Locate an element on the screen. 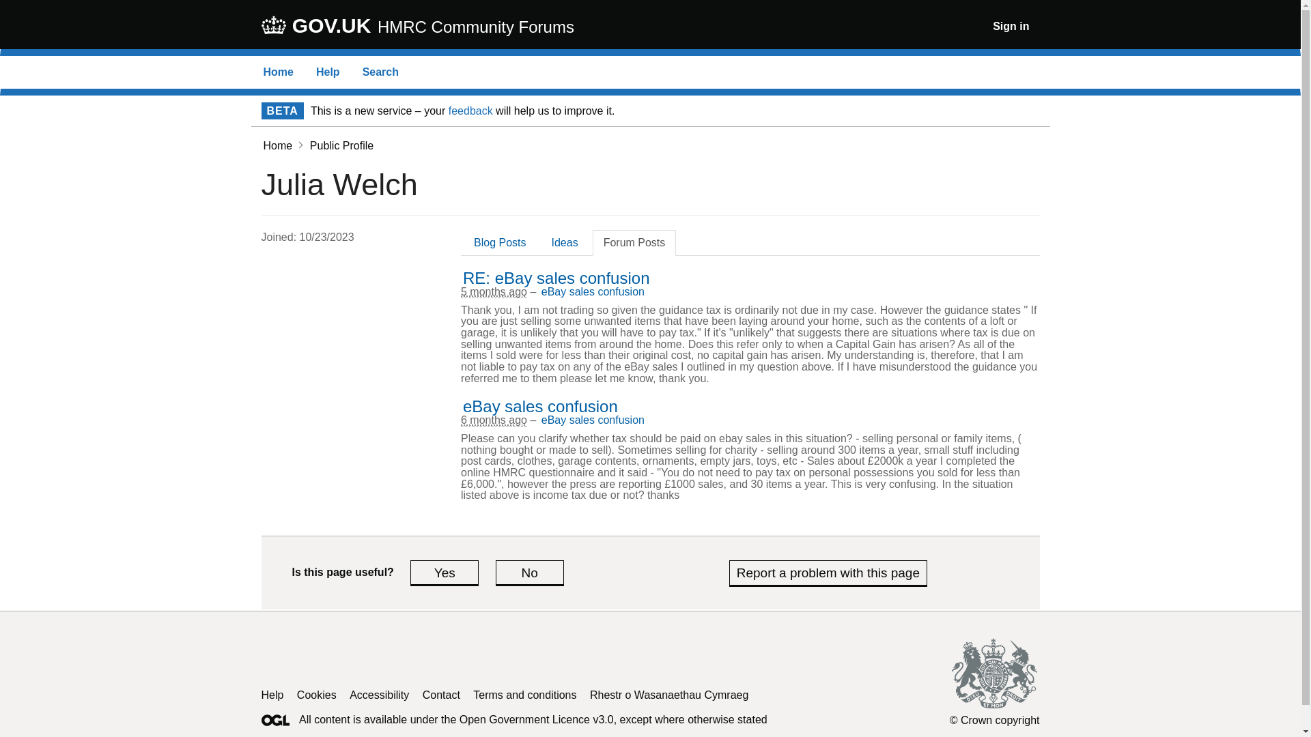 Image resolution: width=1311 pixels, height=737 pixels. Help is located at coordinates (272, 695).